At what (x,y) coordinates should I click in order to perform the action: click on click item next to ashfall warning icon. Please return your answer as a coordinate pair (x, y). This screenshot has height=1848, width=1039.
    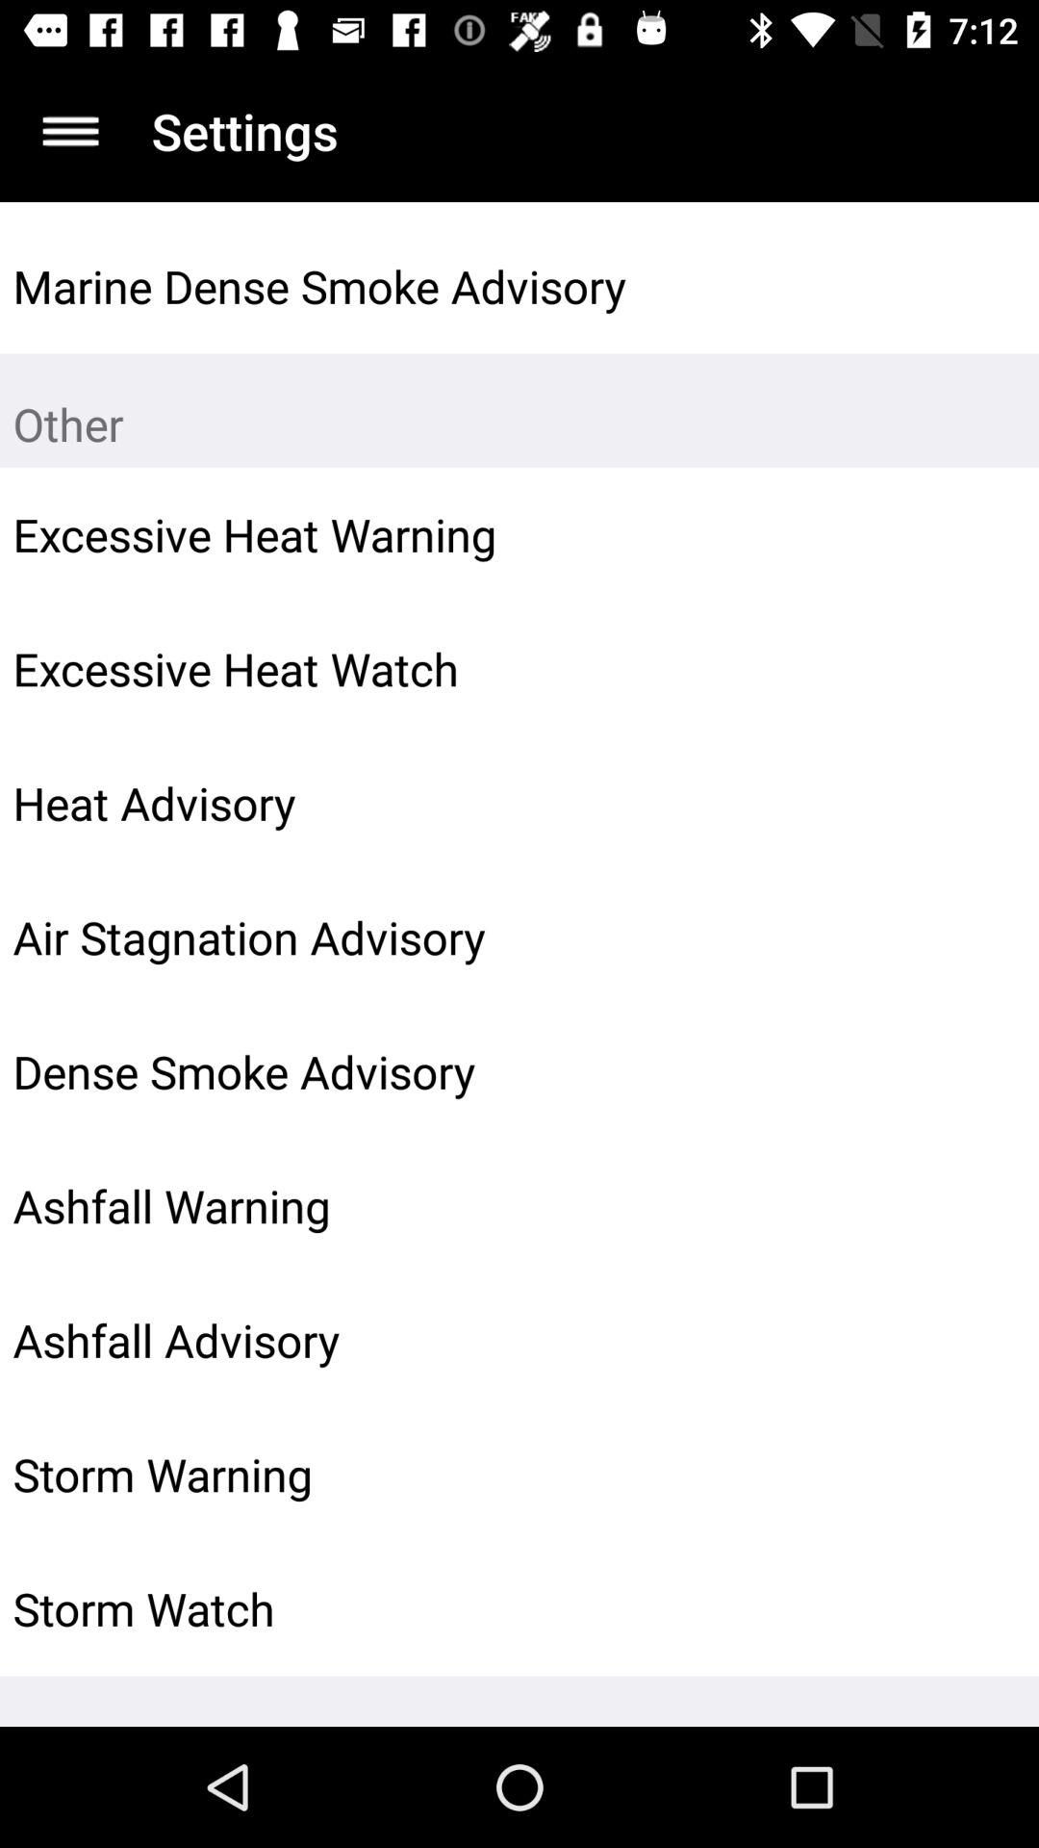
    Looking at the image, I should click on (977, 1206).